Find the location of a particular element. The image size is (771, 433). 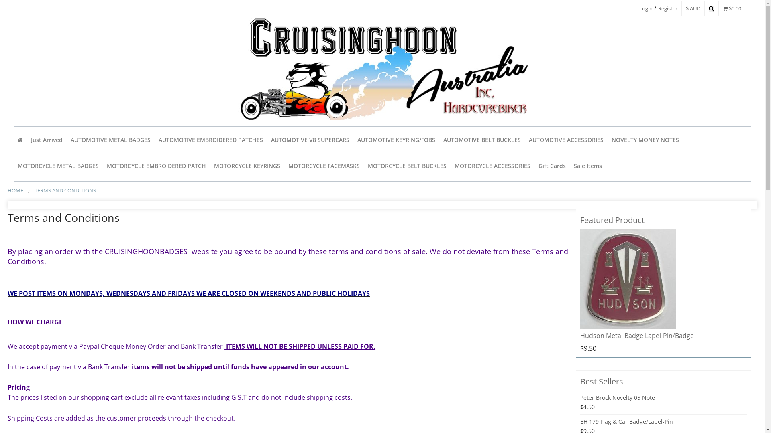

$ AUD is located at coordinates (693, 8).